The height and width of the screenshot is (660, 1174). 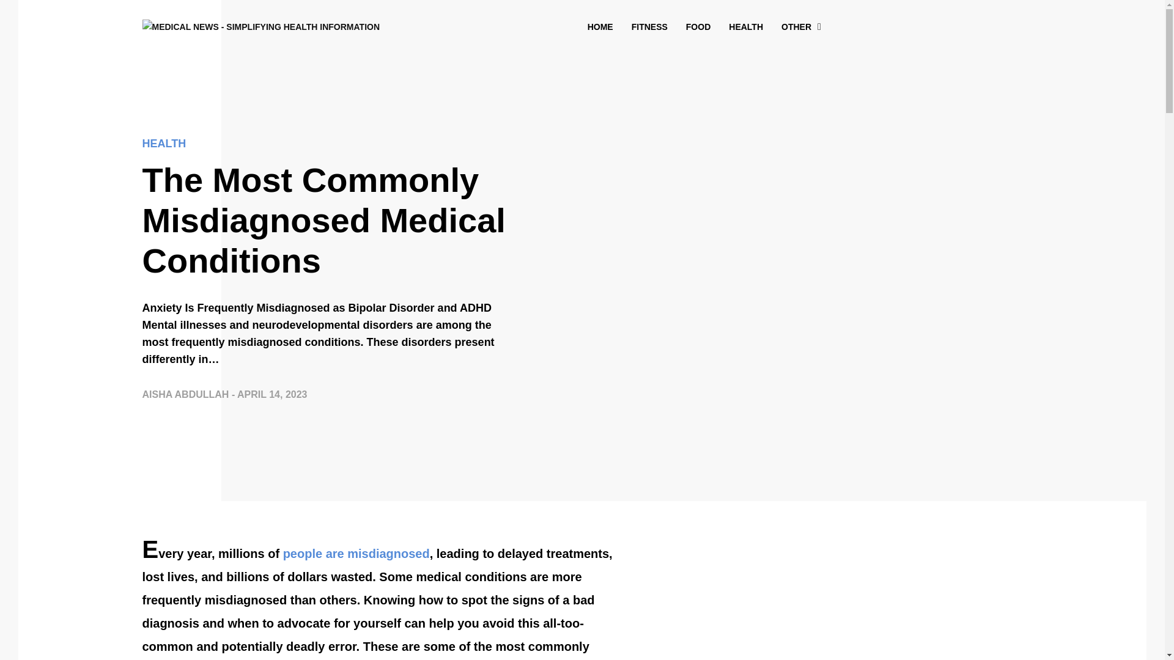 I want to click on HOME, so click(x=600, y=27).